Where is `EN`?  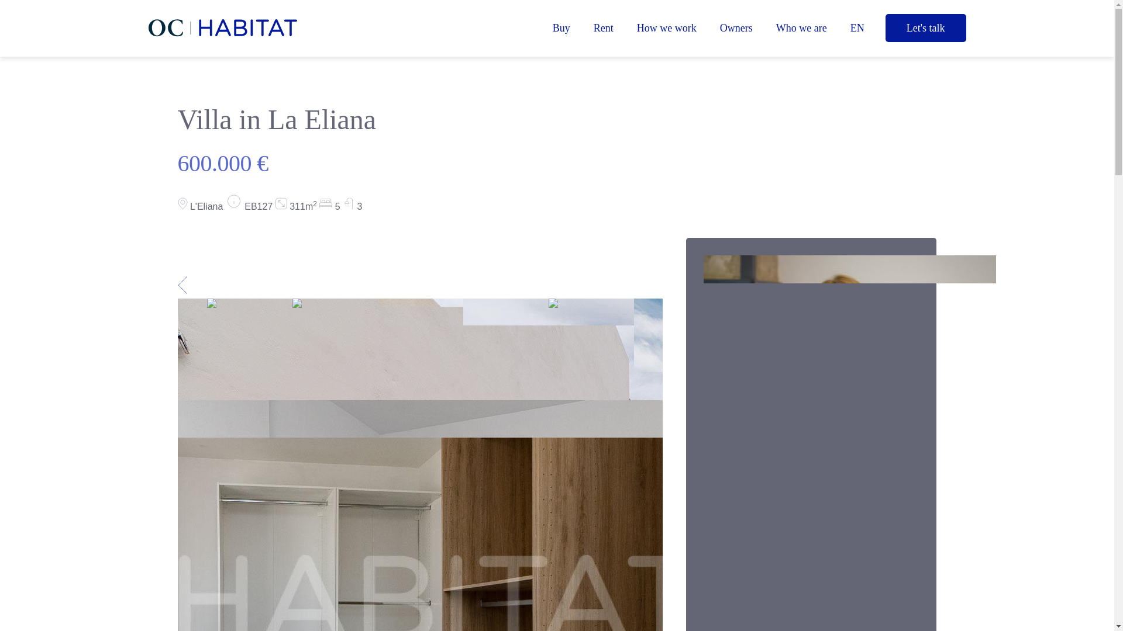
EN is located at coordinates (857, 28).